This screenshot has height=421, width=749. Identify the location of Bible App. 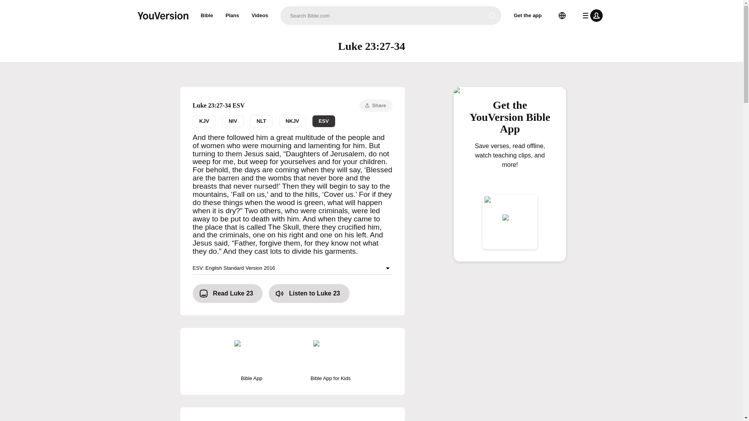
(251, 361).